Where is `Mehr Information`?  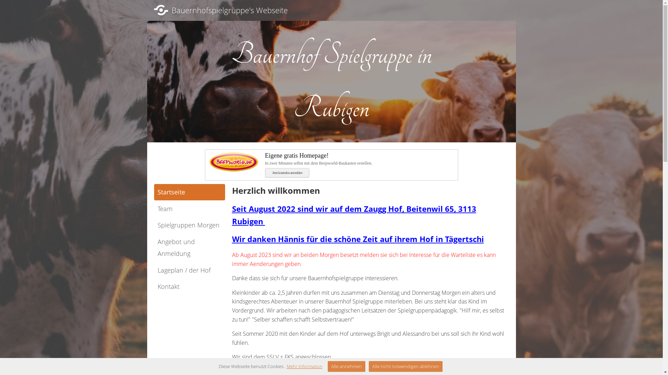
Mehr Information is located at coordinates (305, 366).